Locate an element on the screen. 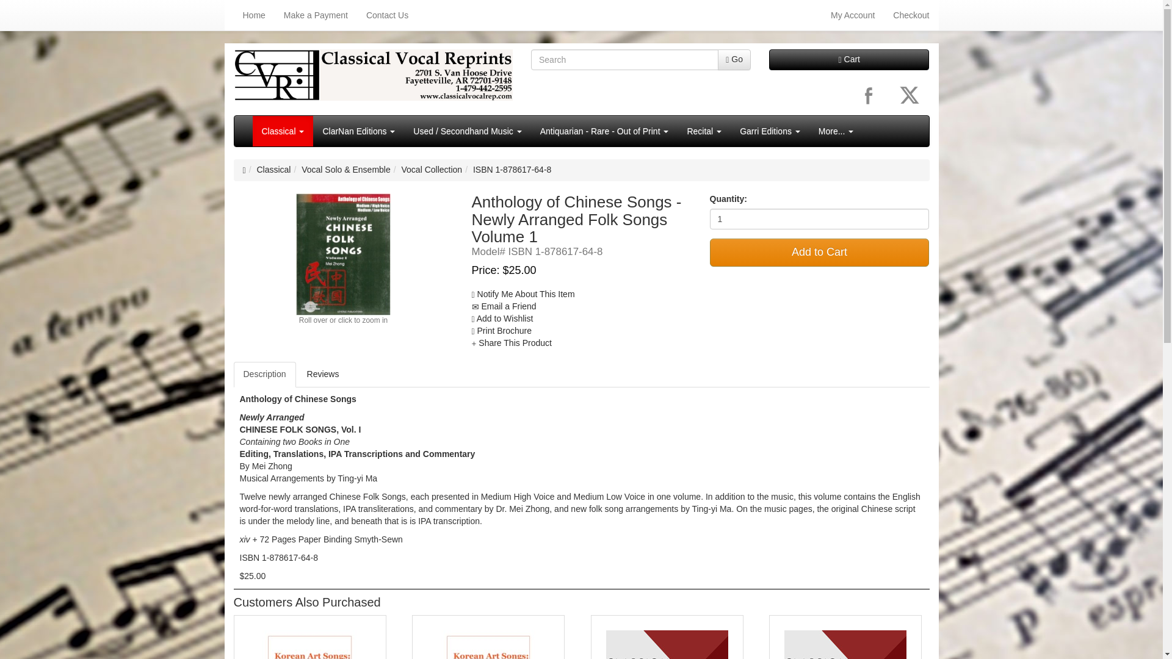  ClarNan Editions is located at coordinates (358, 131).